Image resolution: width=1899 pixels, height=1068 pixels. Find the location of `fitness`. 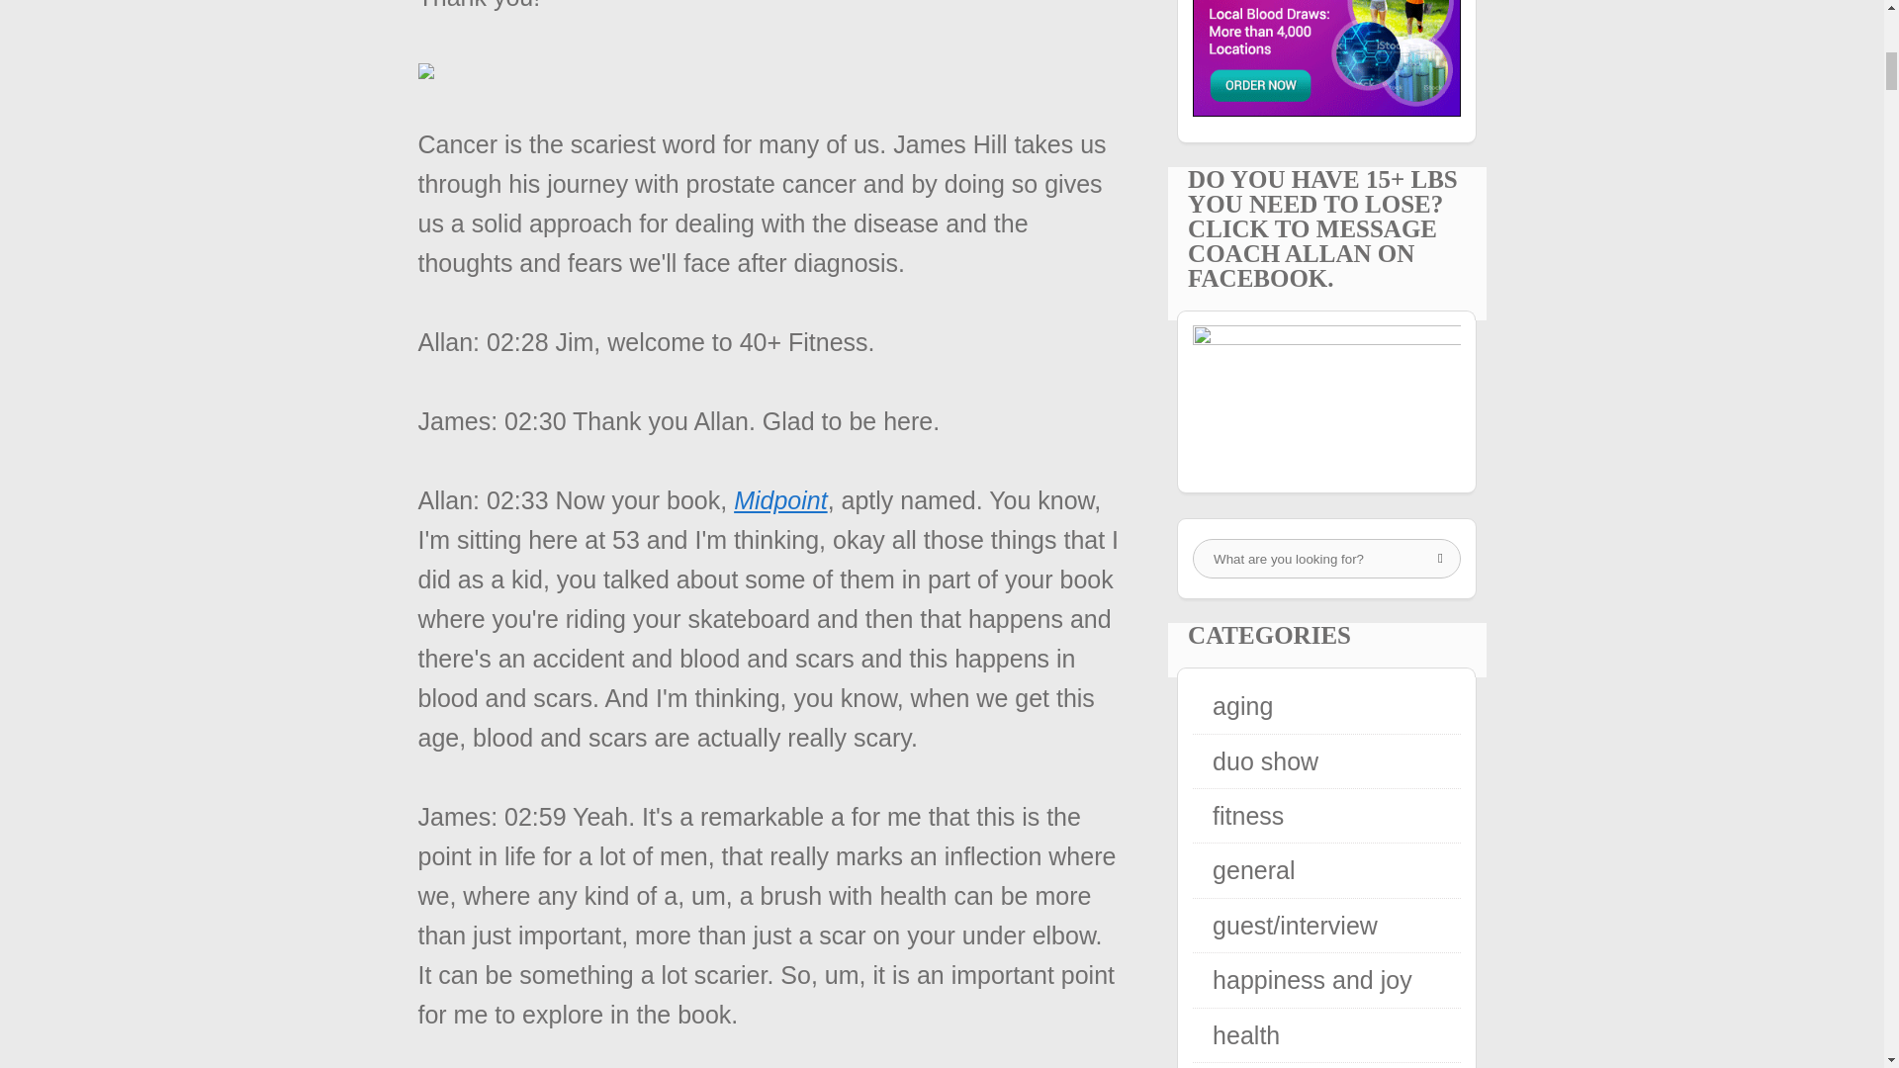

fitness is located at coordinates (1248, 816).